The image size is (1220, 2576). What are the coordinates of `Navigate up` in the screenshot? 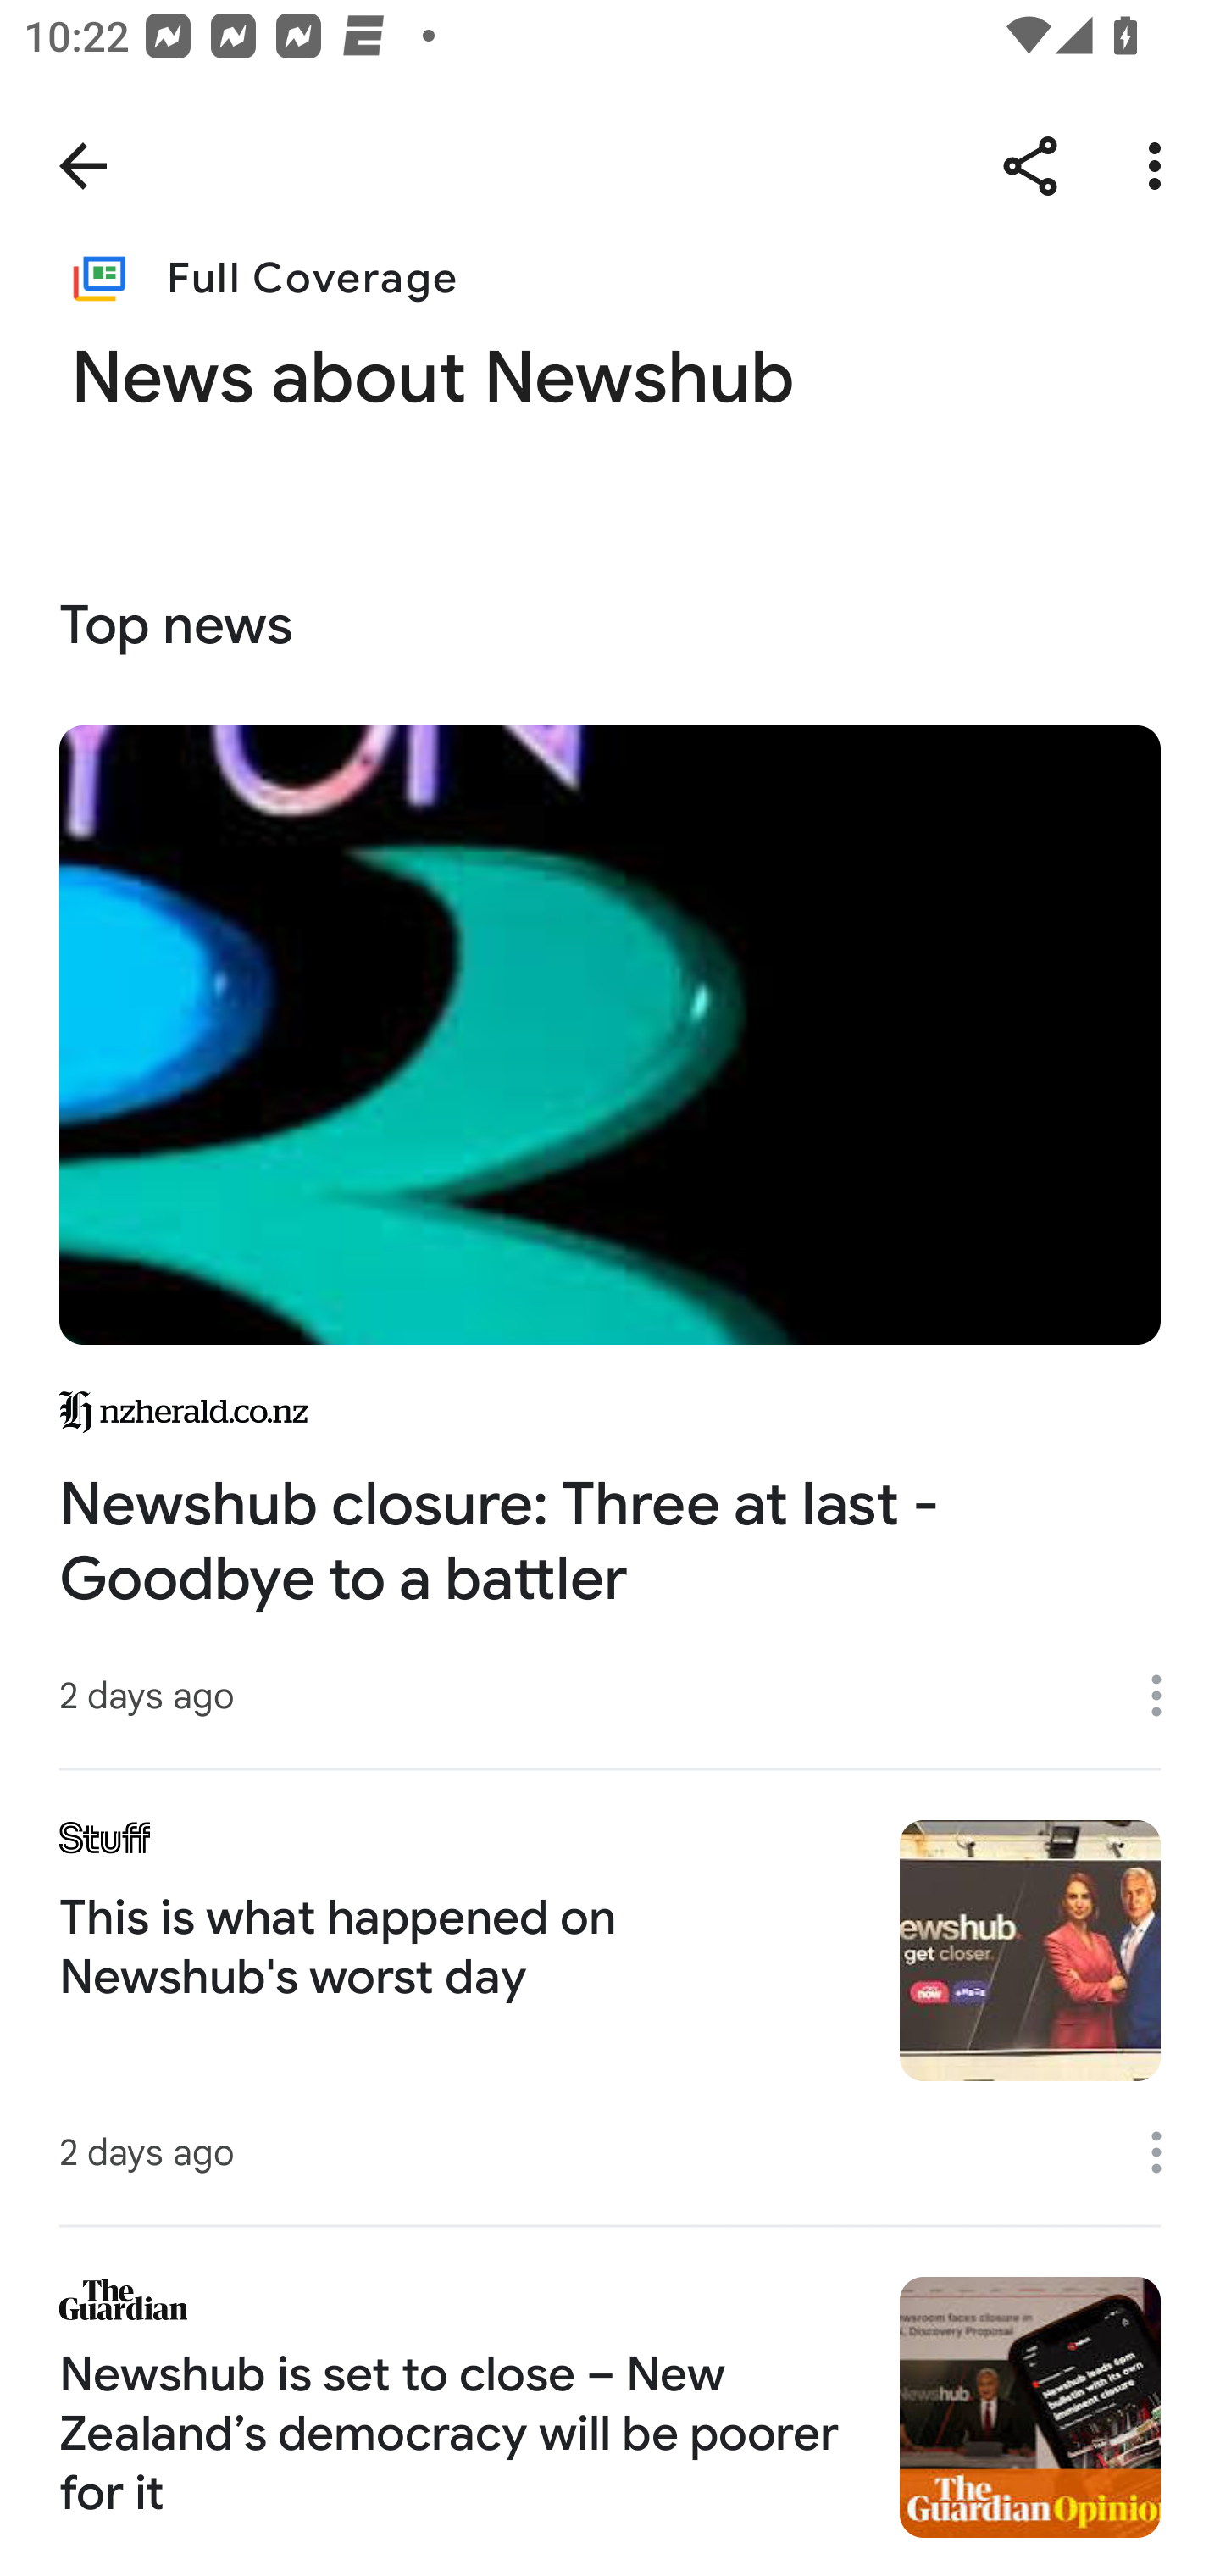 It's located at (83, 166).